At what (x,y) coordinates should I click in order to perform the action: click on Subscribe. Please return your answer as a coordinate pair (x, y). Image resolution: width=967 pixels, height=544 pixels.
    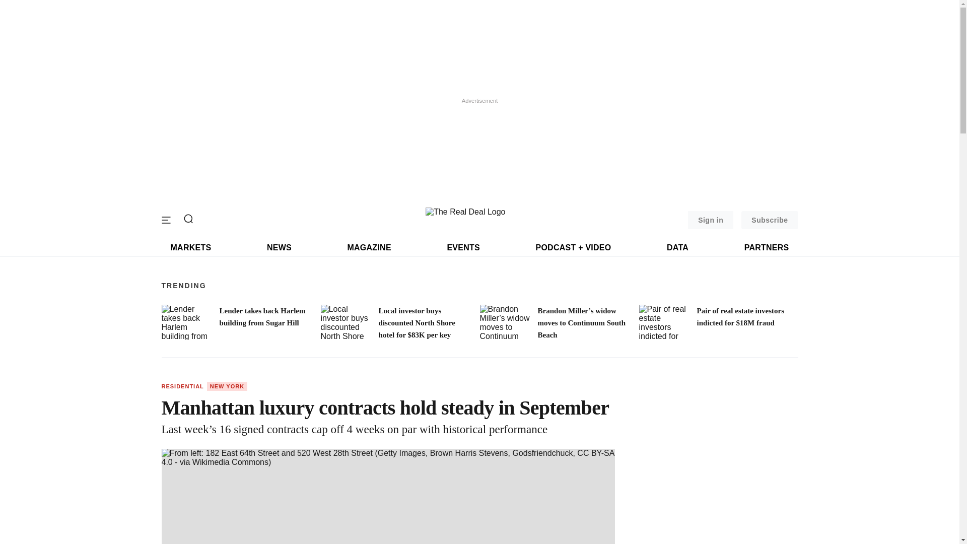
    Looking at the image, I should click on (770, 220).